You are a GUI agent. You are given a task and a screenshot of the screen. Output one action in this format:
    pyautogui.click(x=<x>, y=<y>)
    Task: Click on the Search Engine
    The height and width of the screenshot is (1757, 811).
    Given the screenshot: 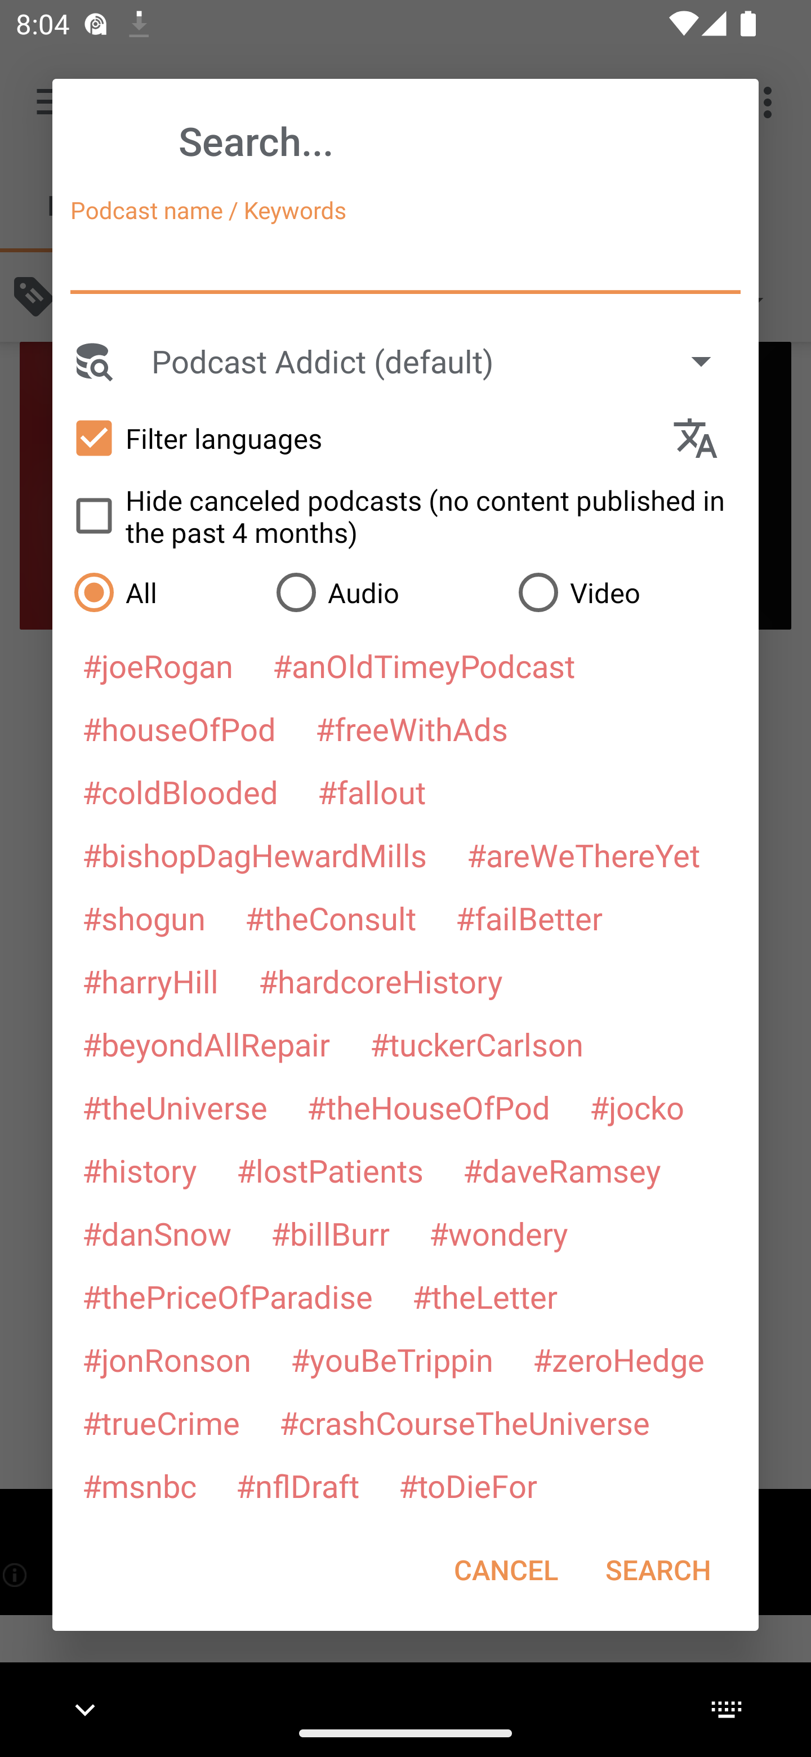 What is the action you would take?
    pyautogui.click(x=92, y=361)
    